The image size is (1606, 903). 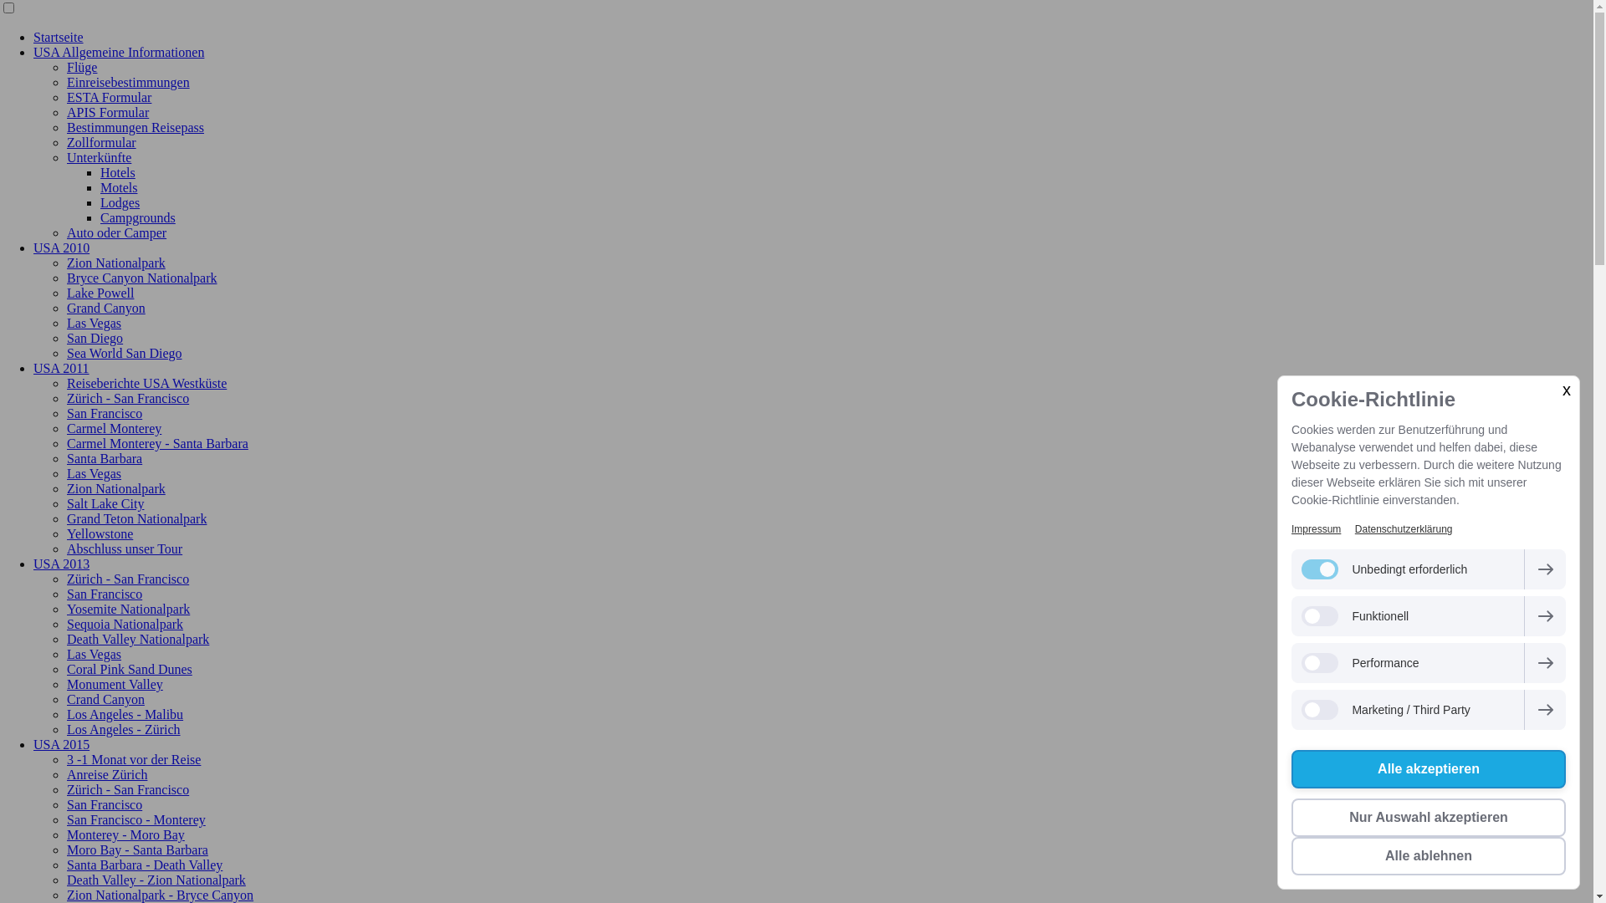 What do you see at coordinates (115, 684) in the screenshot?
I see `Monument Valley` at bounding box center [115, 684].